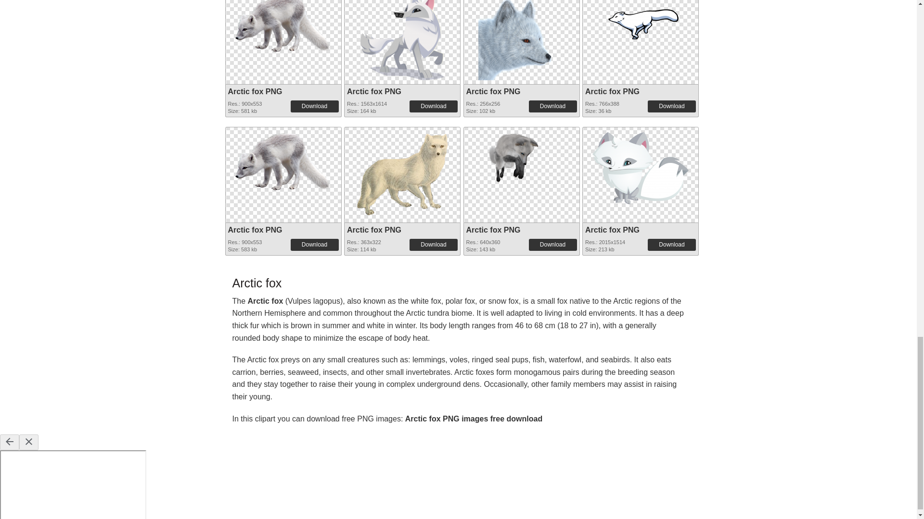  Describe the element at coordinates (493, 91) in the screenshot. I see `Arctic fox PNG` at that location.